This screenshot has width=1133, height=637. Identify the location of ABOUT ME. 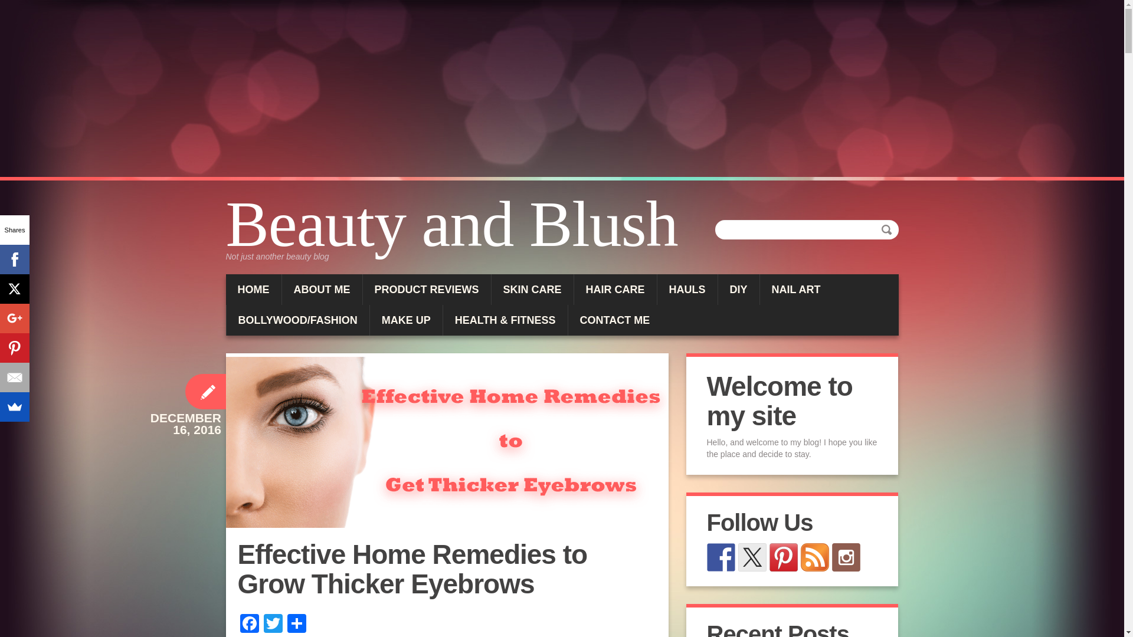
(322, 290).